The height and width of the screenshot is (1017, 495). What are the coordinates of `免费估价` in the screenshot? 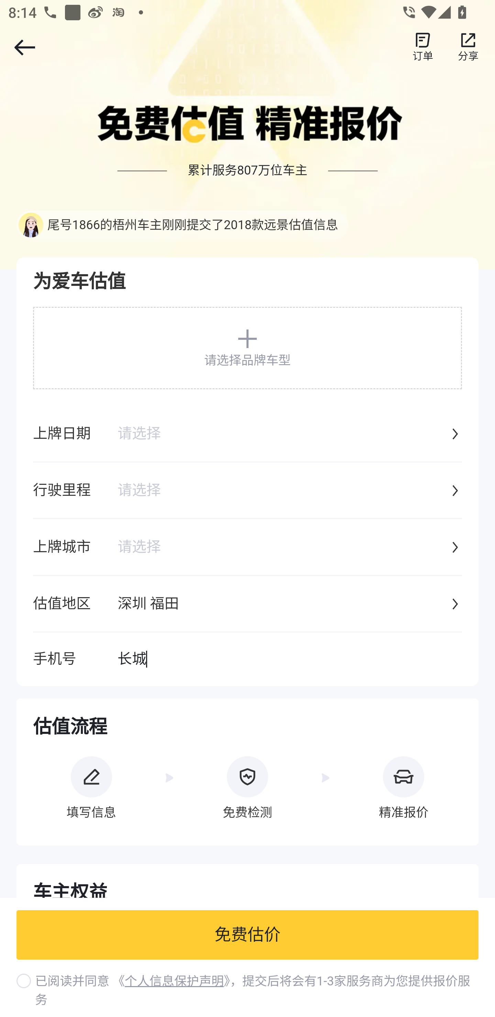 It's located at (247, 935).